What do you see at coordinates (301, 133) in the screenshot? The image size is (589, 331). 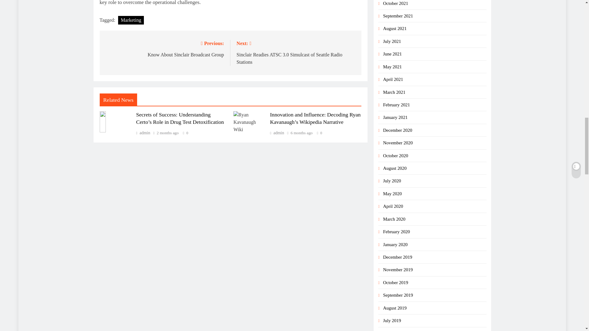 I see `6 months ago` at bounding box center [301, 133].